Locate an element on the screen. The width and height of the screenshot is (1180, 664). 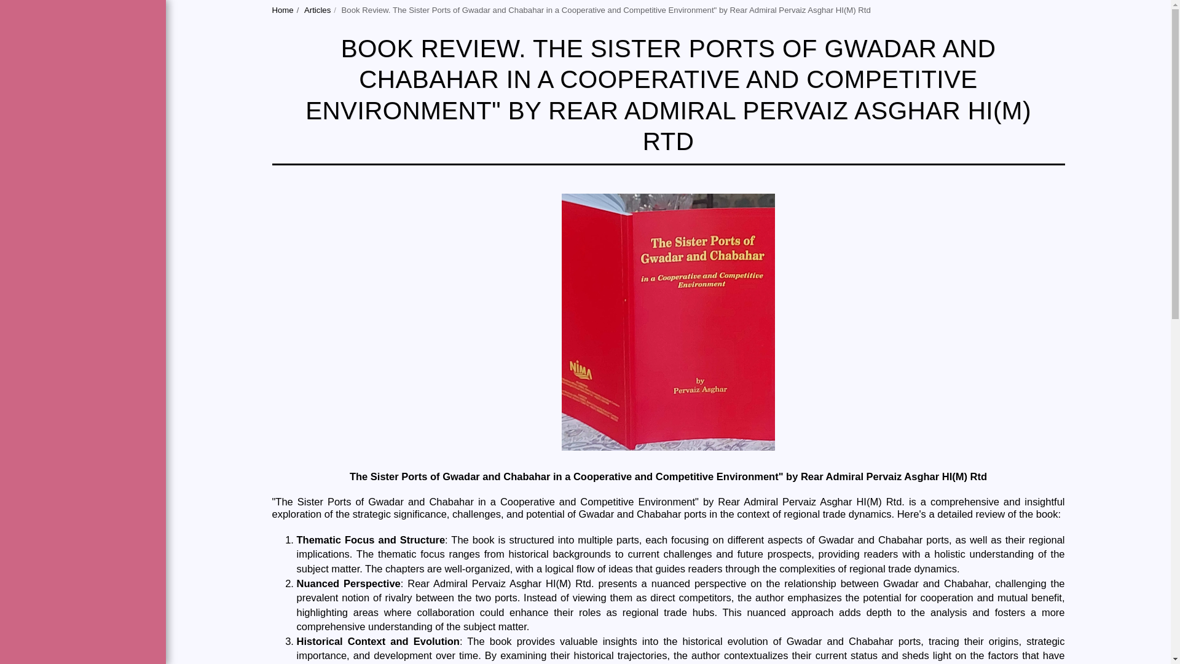
Articles is located at coordinates (317, 10).